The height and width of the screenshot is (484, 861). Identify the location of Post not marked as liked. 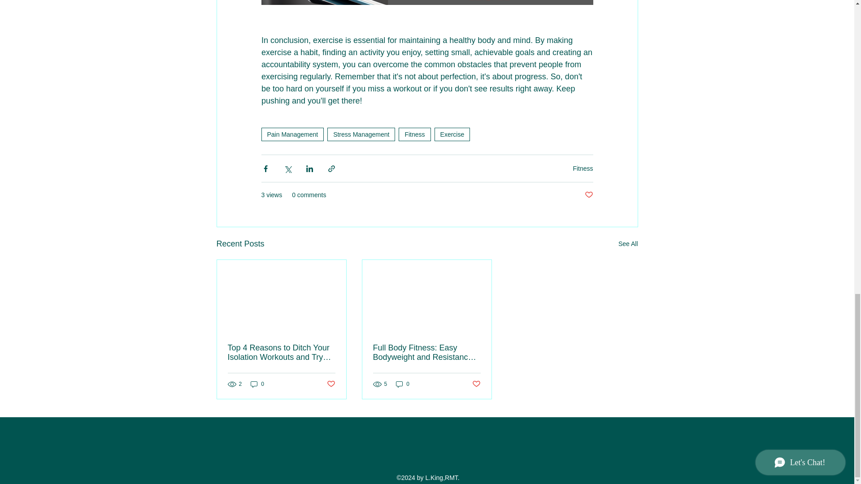
(588, 195).